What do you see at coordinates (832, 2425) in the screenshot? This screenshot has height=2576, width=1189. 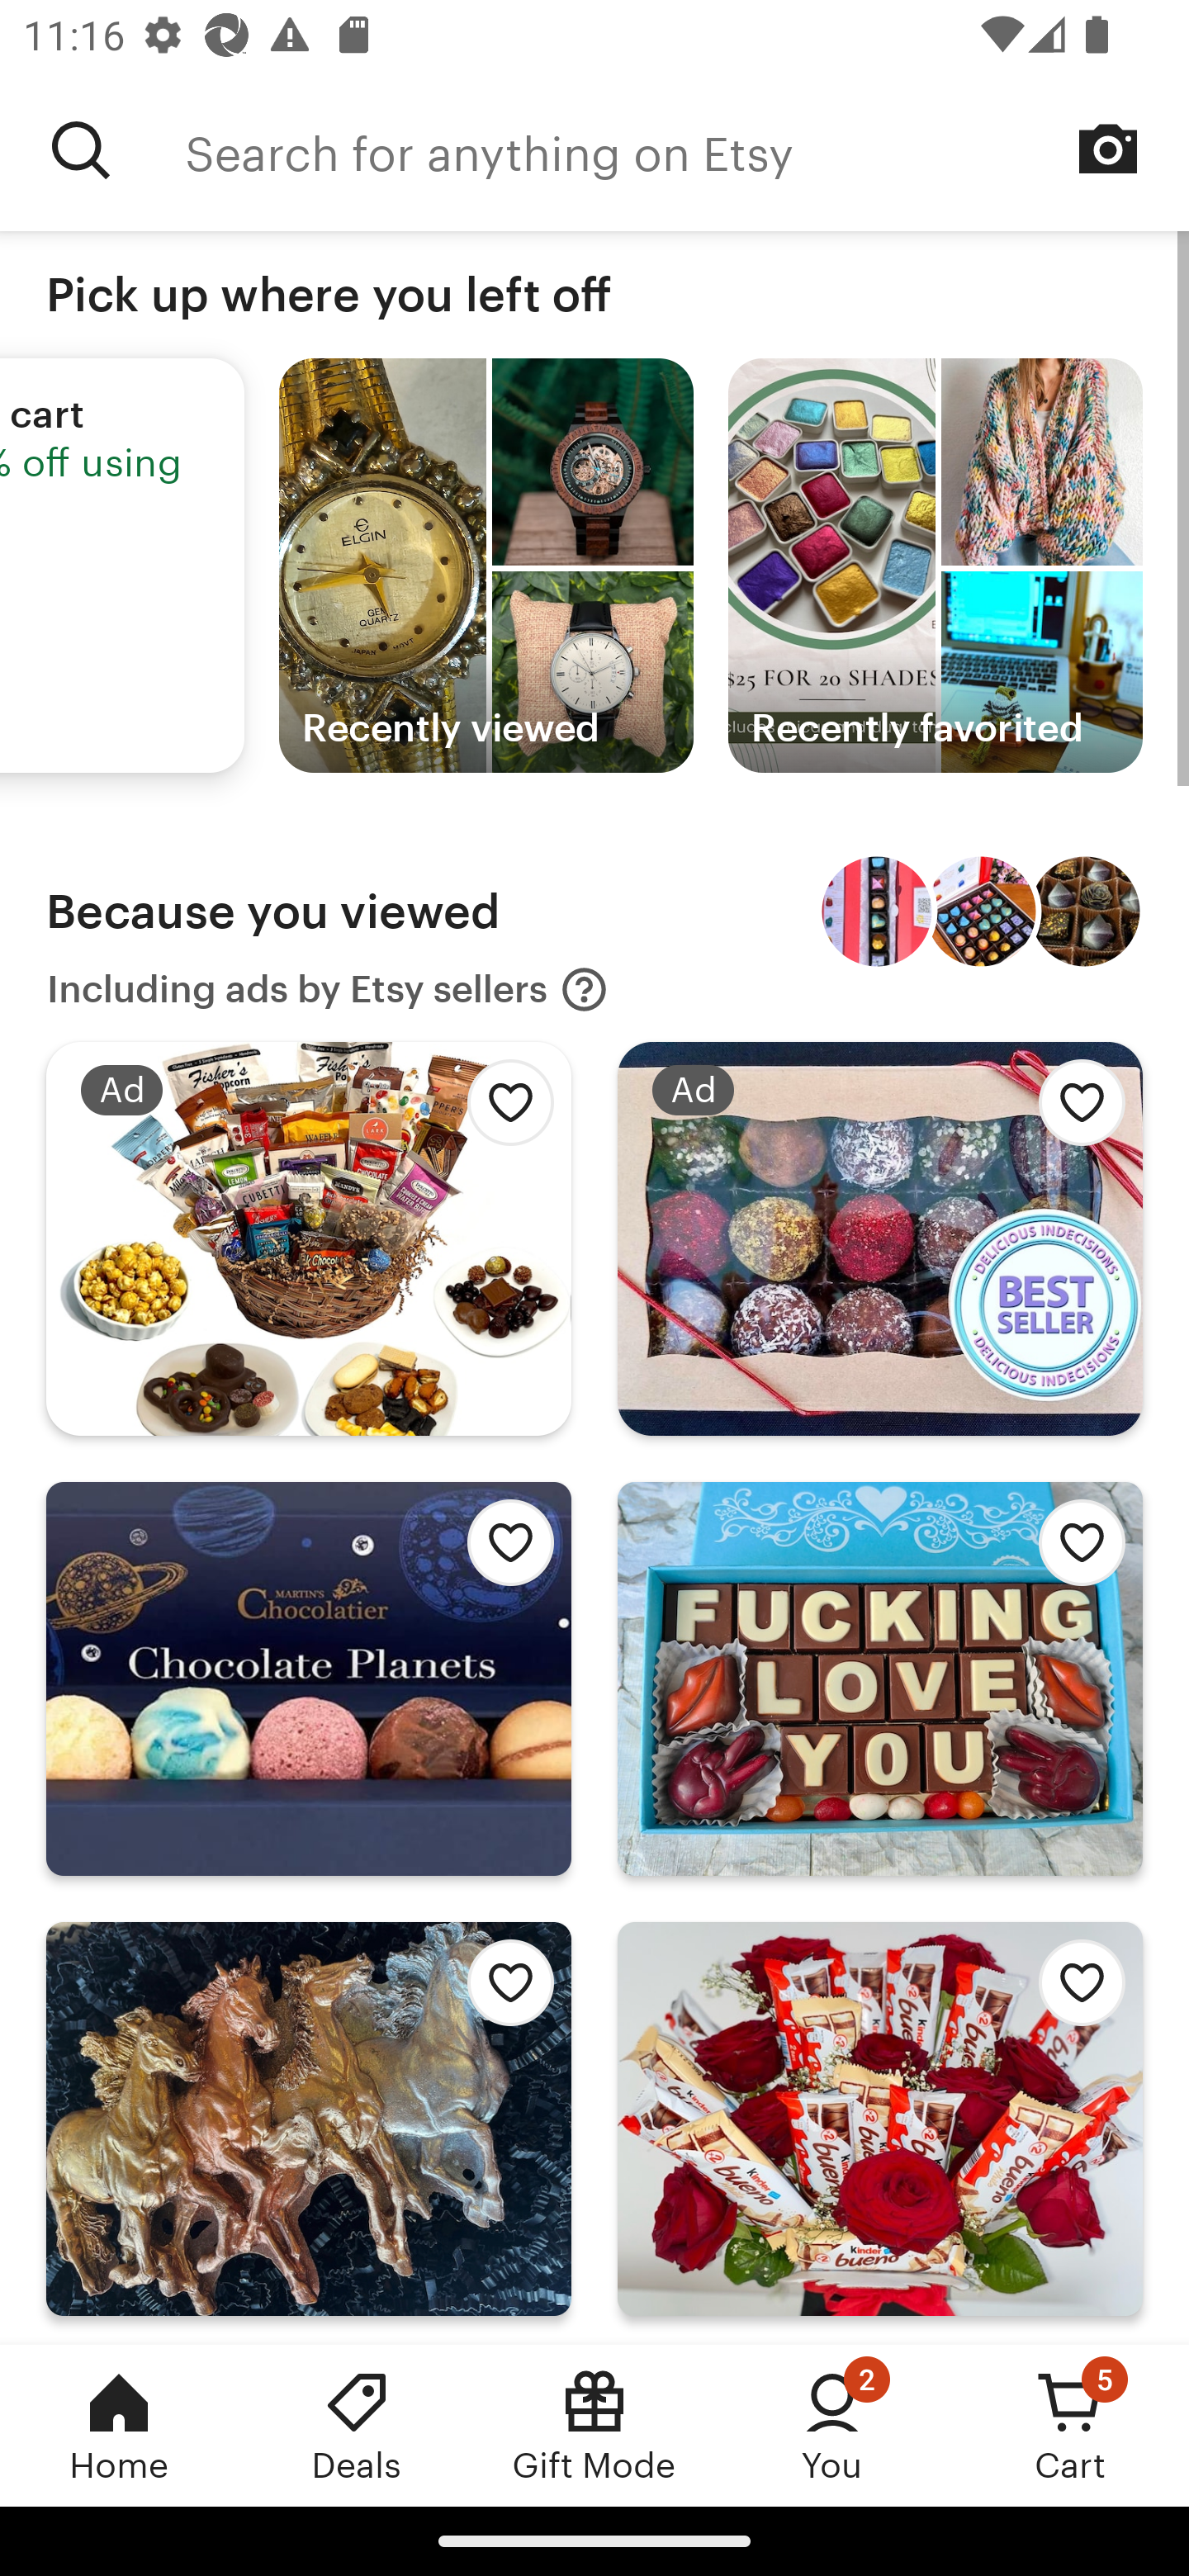 I see `You, 2 new notifications You` at bounding box center [832, 2425].